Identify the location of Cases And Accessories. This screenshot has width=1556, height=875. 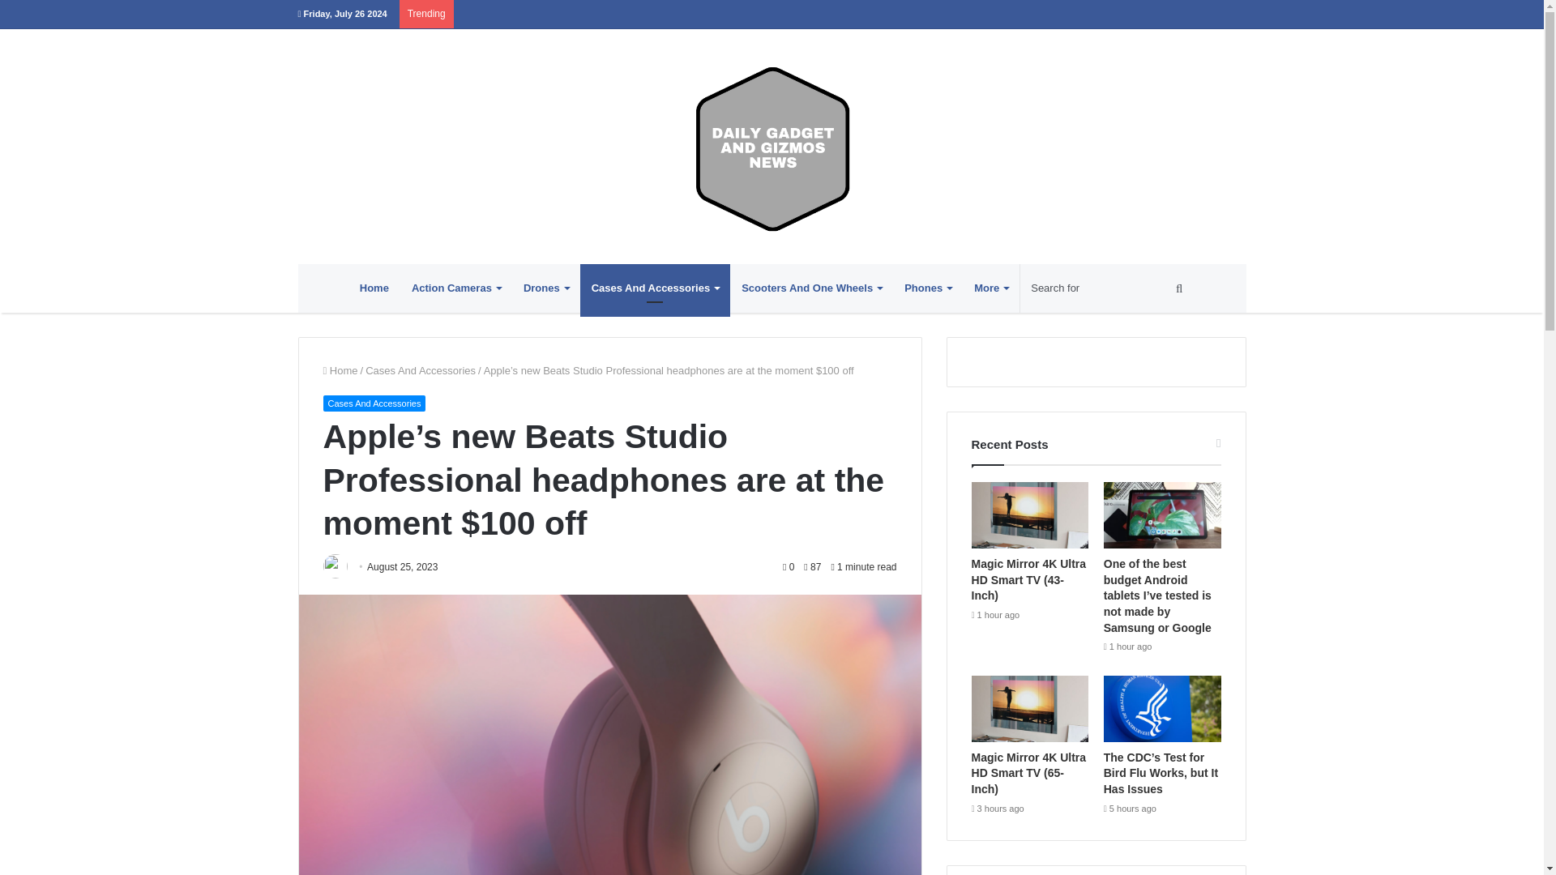
(655, 288).